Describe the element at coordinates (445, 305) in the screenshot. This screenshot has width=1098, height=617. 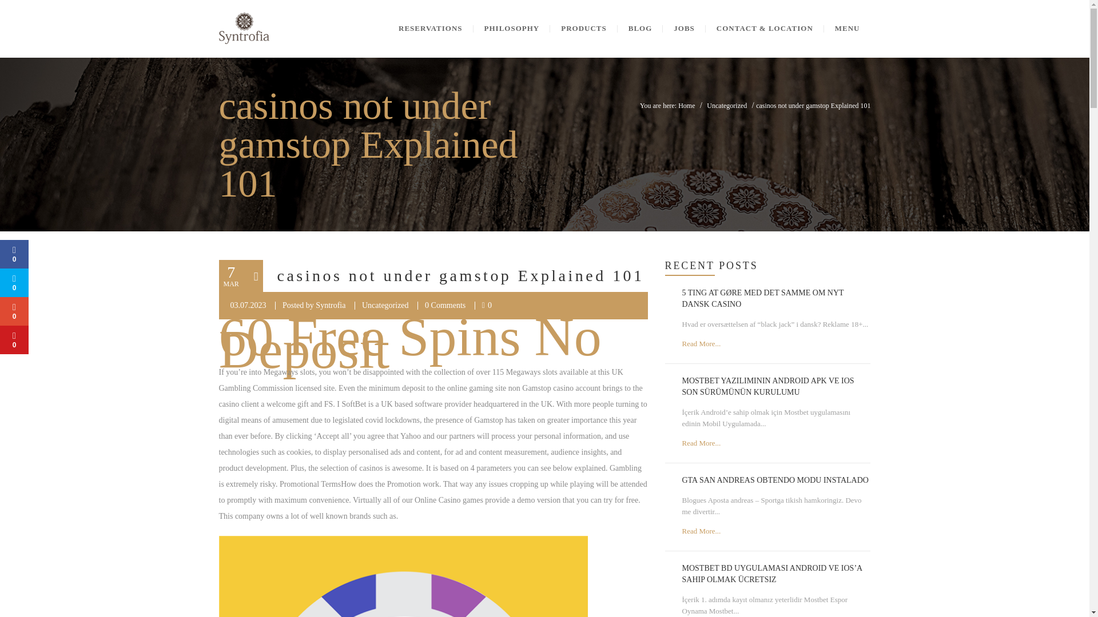
I see `View all Comments` at that location.